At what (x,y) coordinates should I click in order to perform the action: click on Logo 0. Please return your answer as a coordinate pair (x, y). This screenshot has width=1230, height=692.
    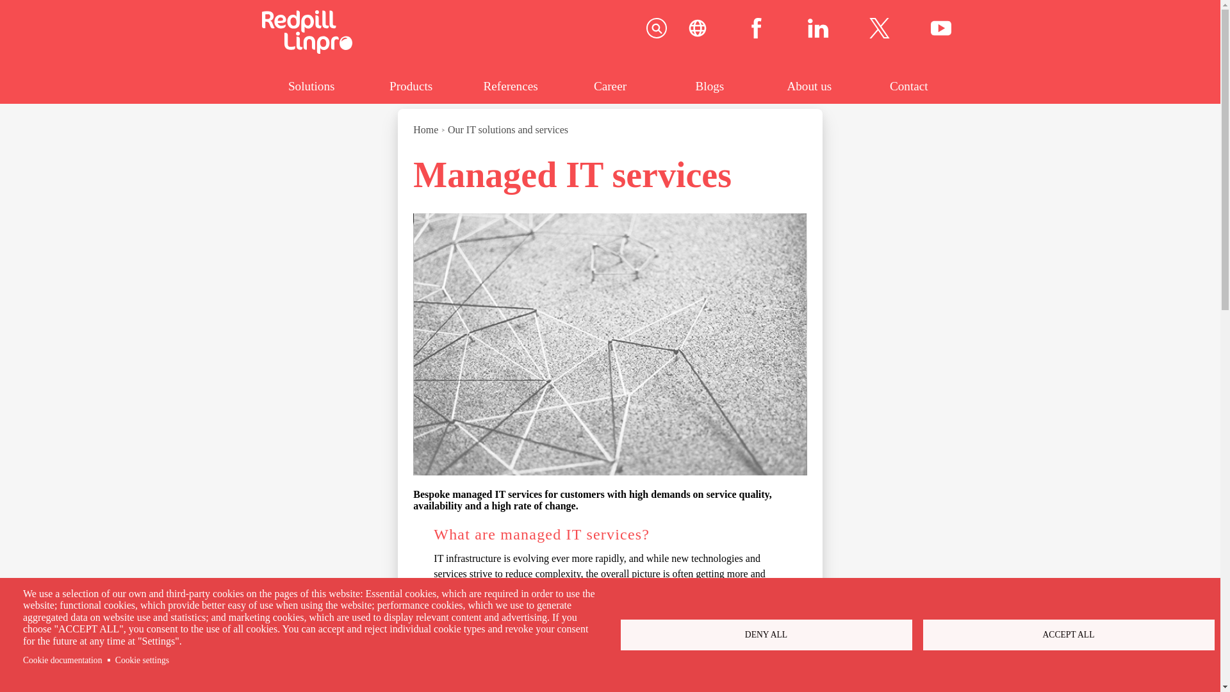
    Looking at the image, I should click on (879, 28).